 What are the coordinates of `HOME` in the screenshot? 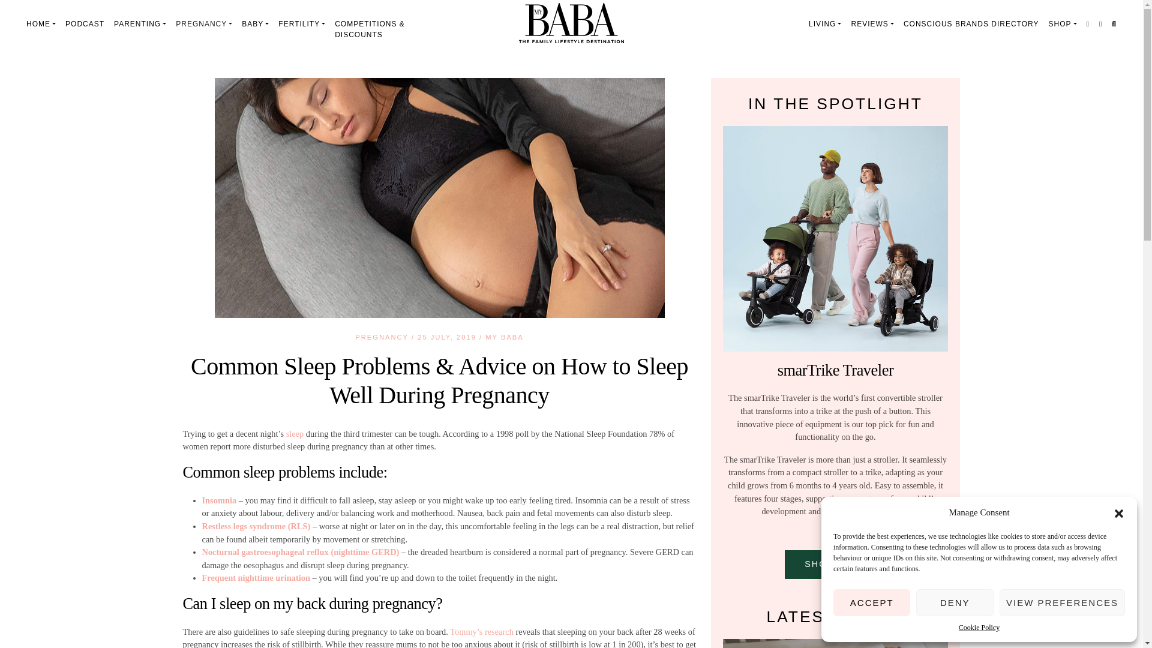 It's located at (41, 24).